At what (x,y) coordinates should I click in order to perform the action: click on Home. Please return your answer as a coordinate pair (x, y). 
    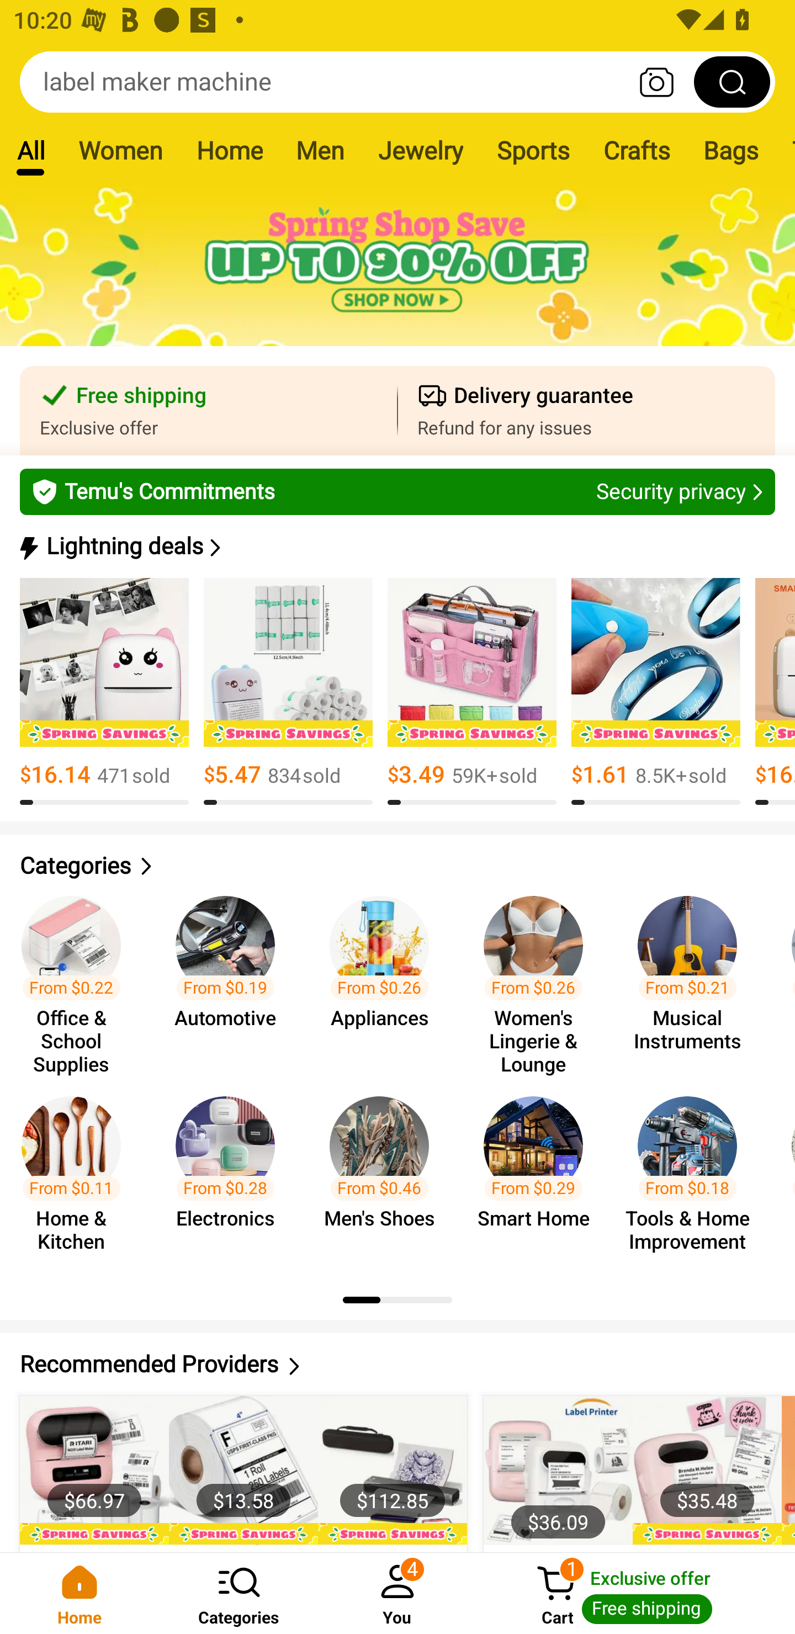
    Looking at the image, I should click on (79, 1593).